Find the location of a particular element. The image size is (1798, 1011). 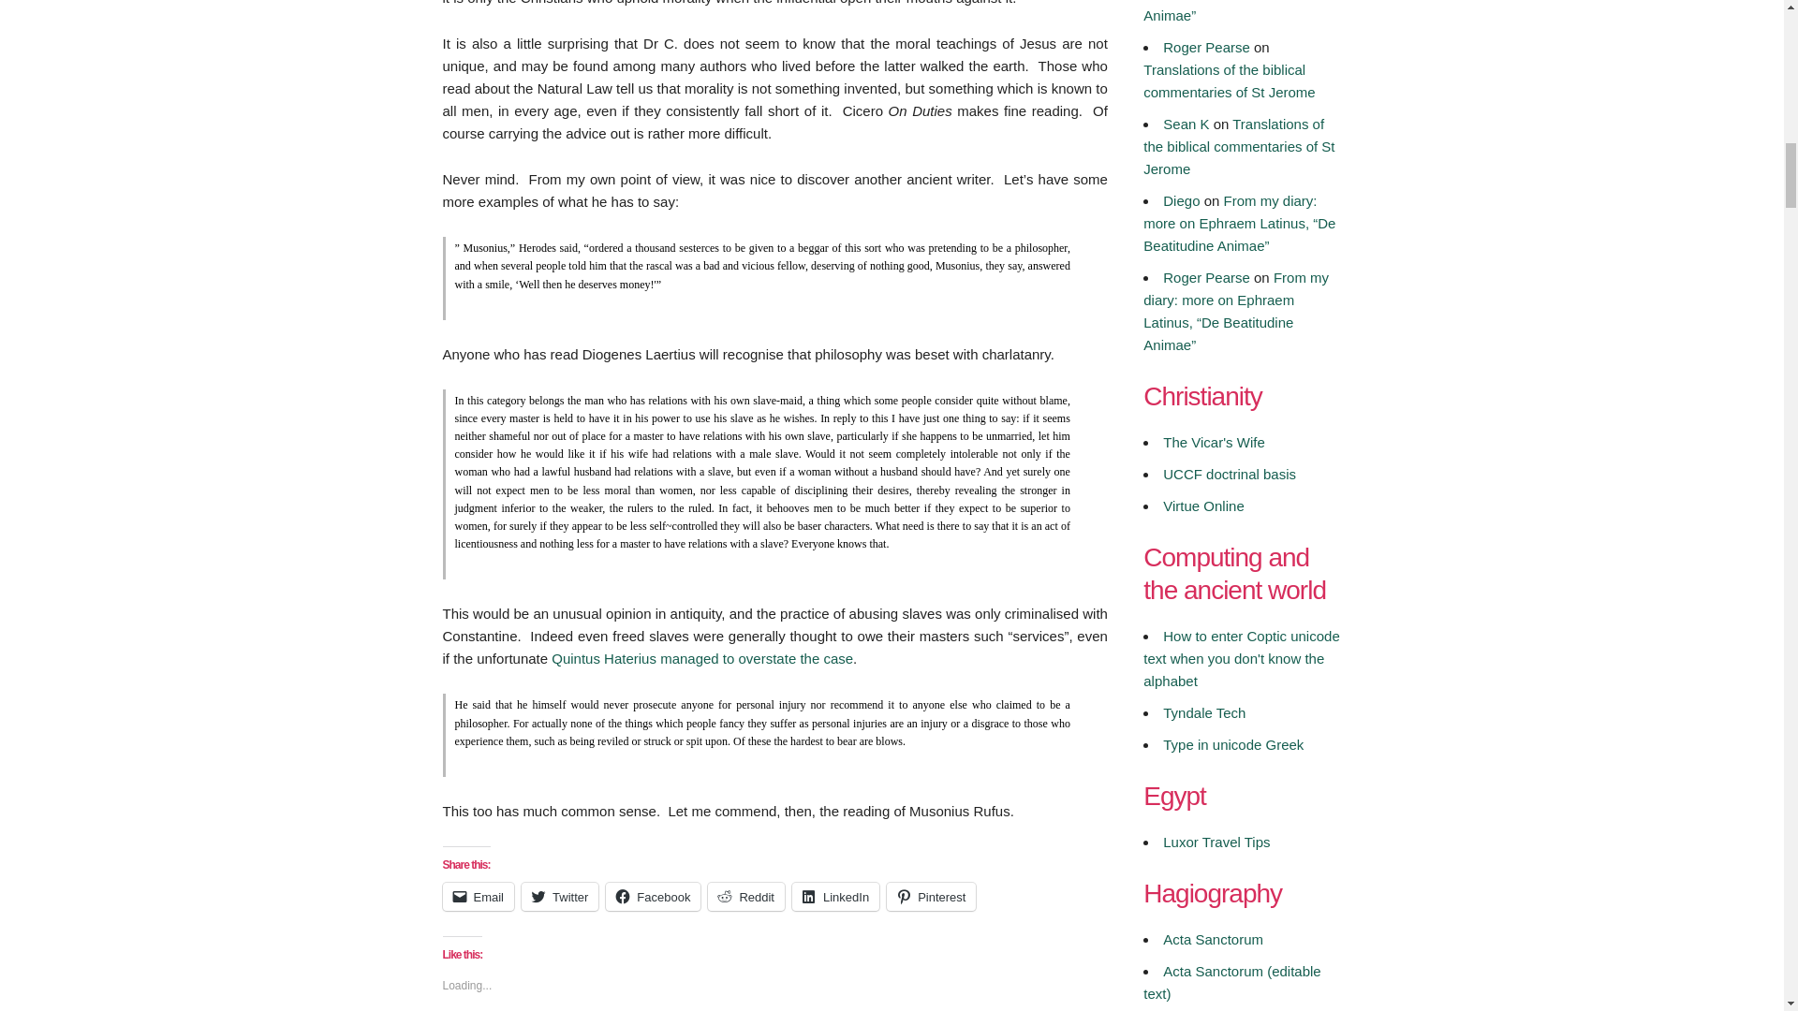

Click to share on Reddit is located at coordinates (745, 897).